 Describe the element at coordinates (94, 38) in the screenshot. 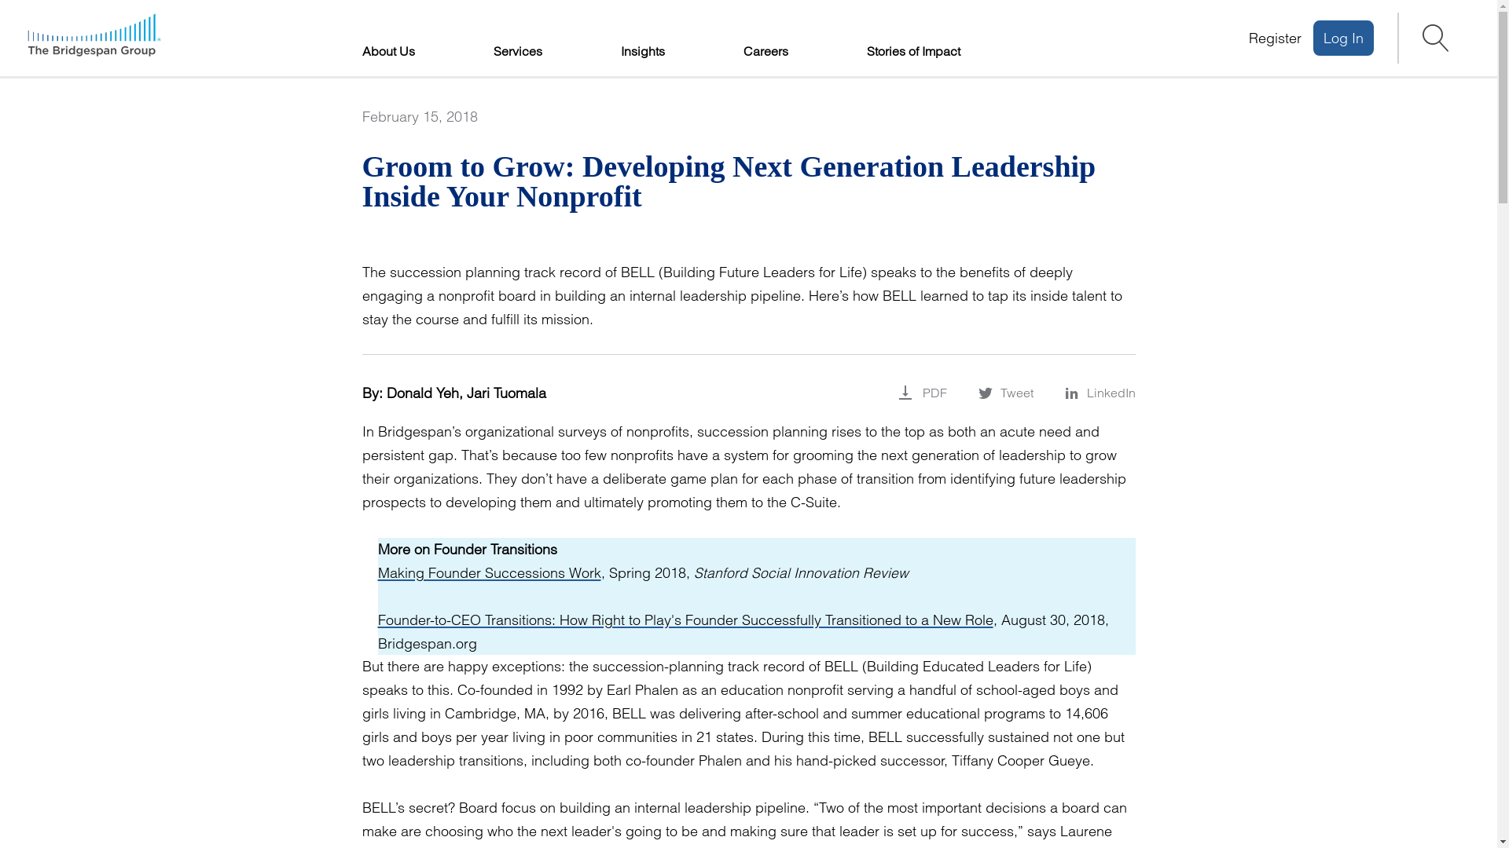

I see `Home` at that location.